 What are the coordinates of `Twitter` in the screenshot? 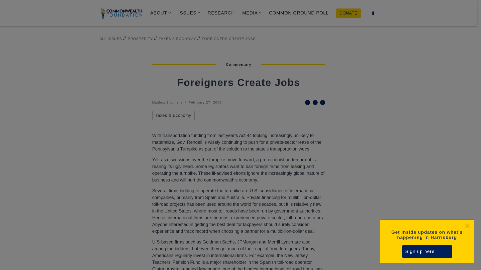 It's located at (308, 102).